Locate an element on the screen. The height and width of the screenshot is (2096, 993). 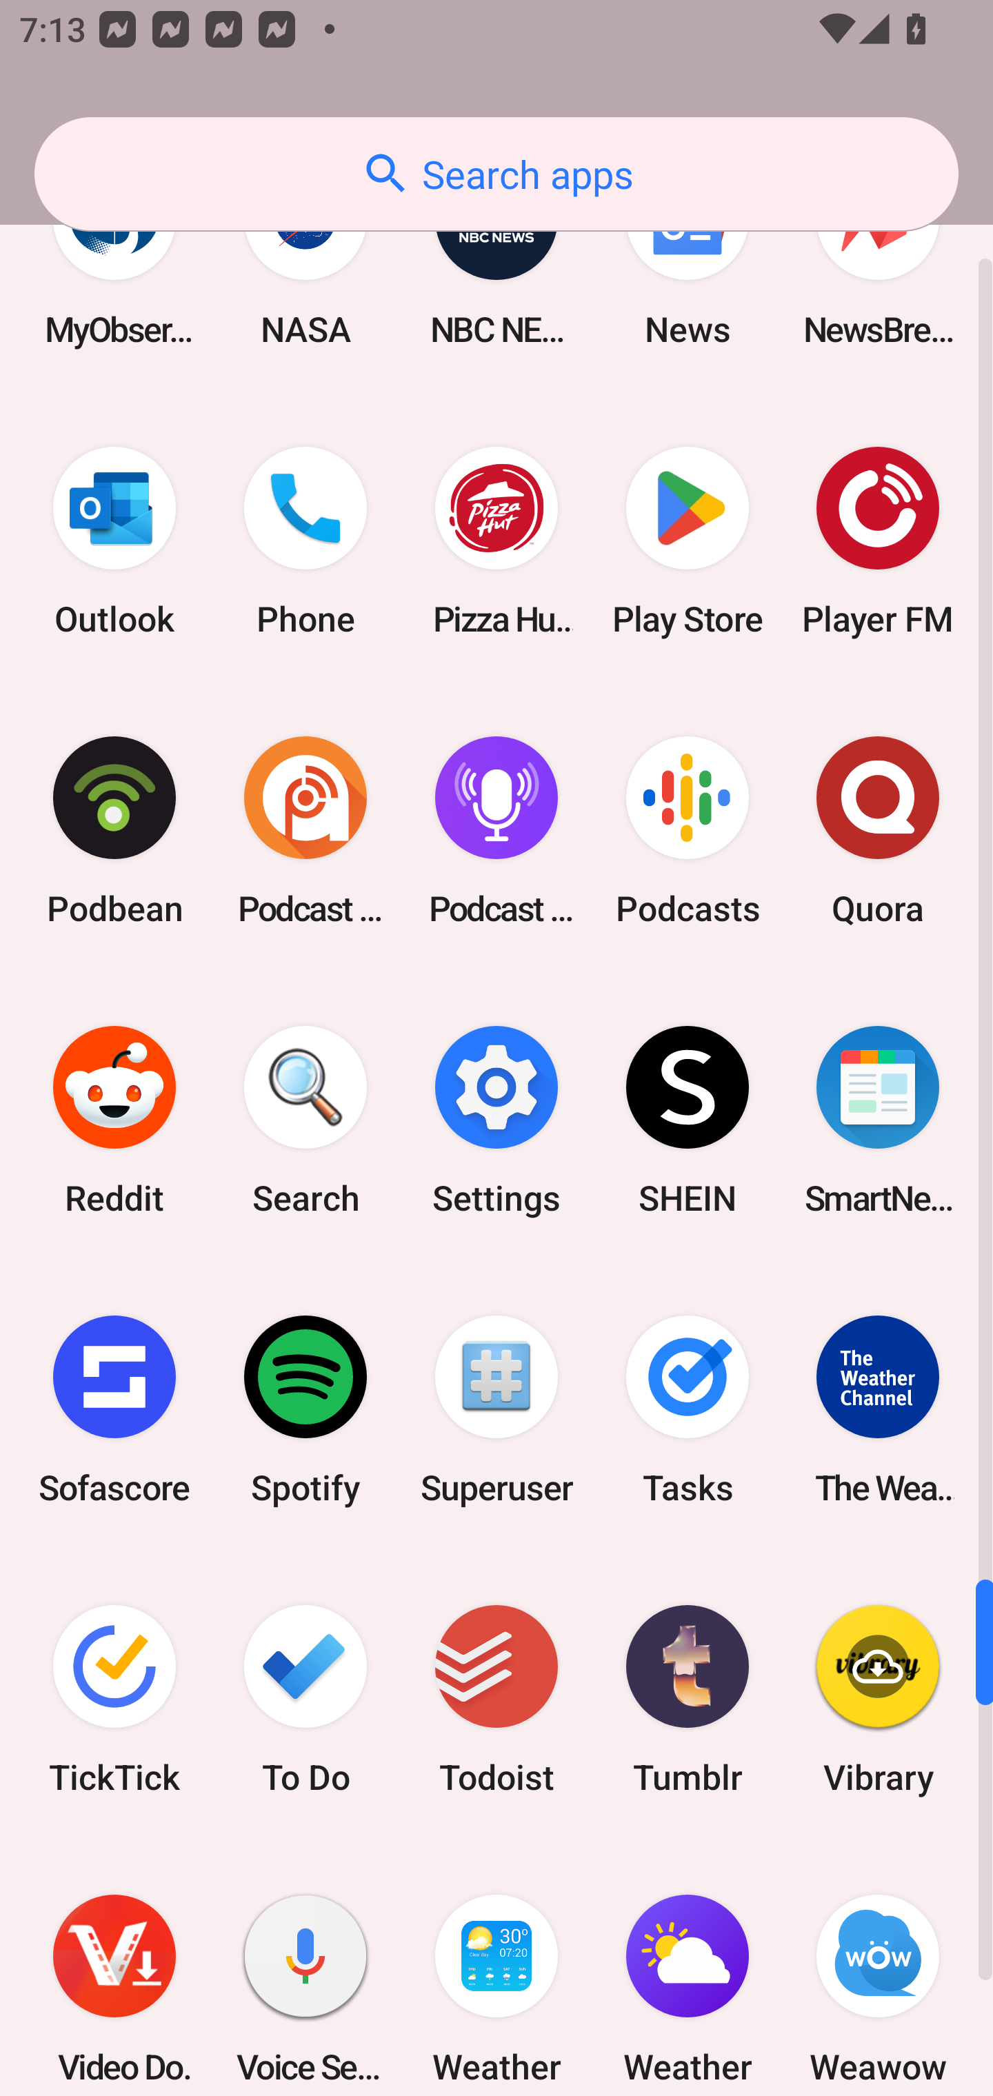
Tumblr is located at coordinates (687, 1700).